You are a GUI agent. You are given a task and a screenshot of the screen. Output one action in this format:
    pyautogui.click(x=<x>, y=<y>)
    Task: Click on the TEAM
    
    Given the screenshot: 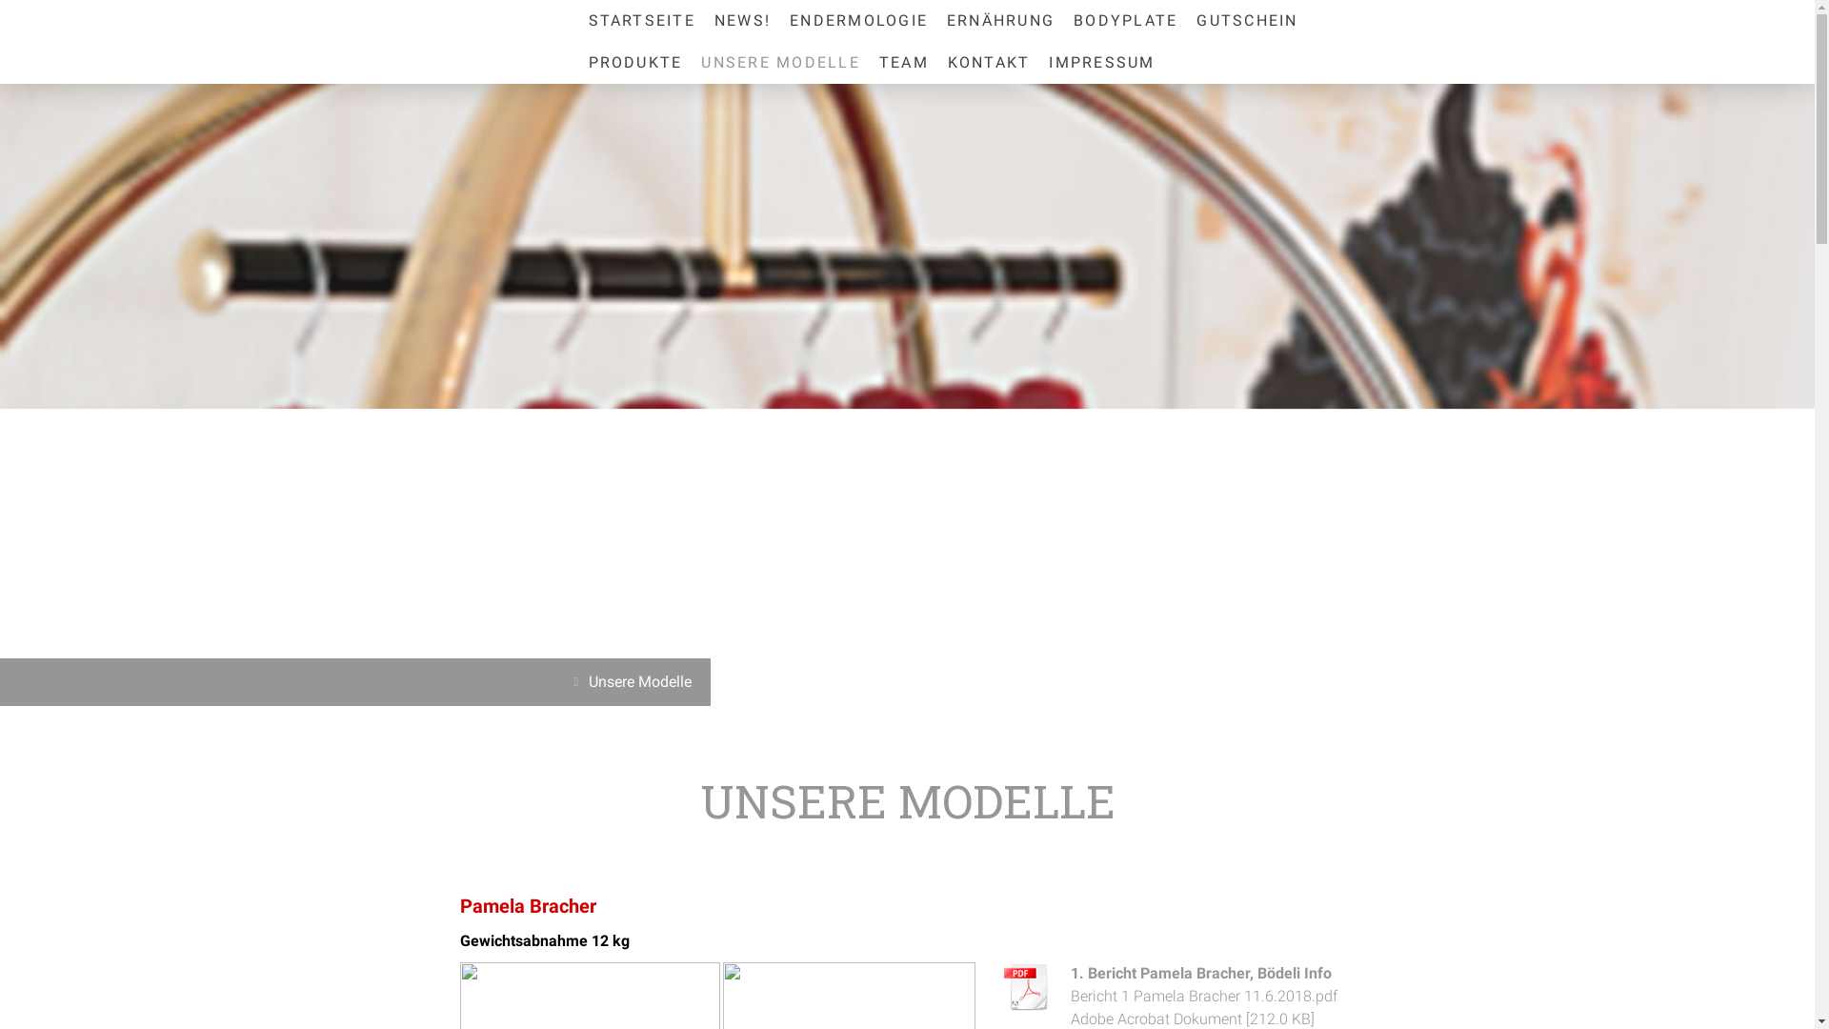 What is the action you would take?
    pyautogui.click(x=904, y=63)
    